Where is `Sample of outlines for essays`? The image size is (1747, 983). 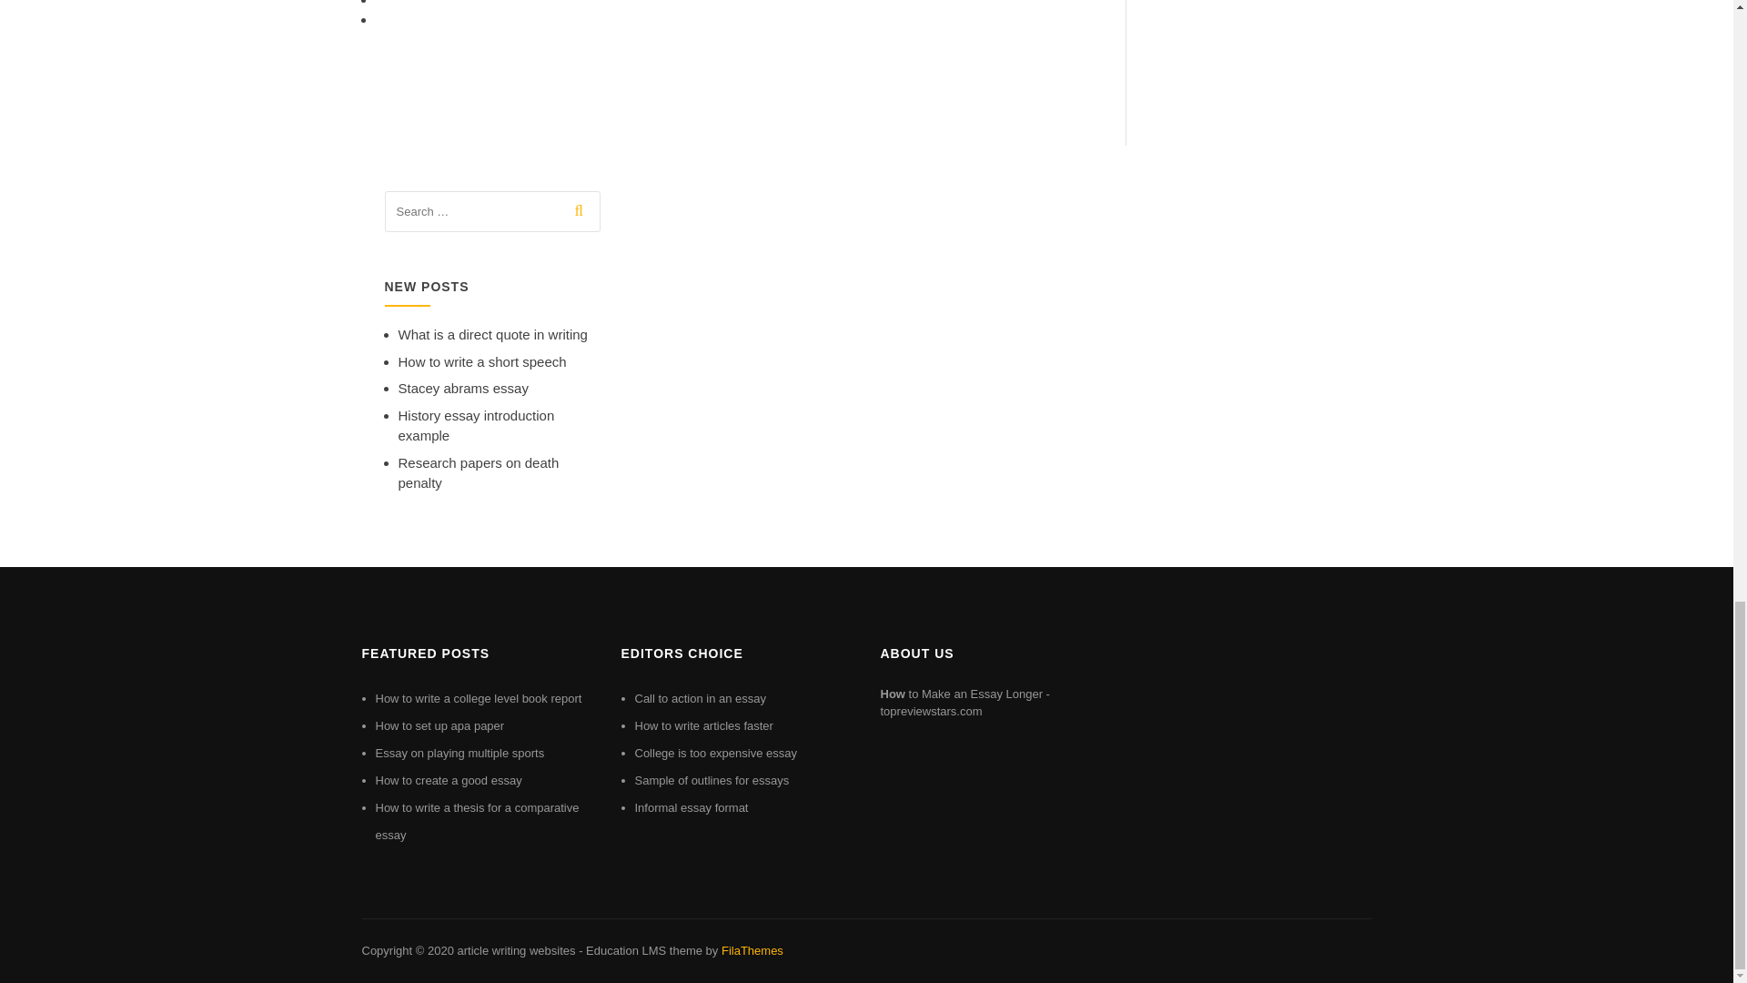
Sample of outlines for essays is located at coordinates (712, 780).